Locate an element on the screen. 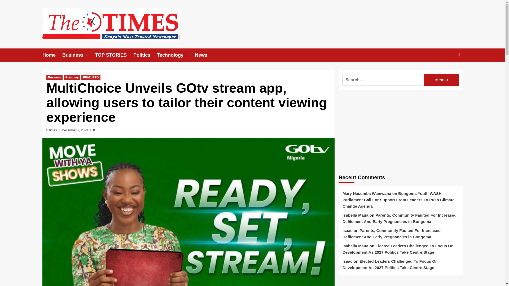  Business is located at coordinates (78, 55).